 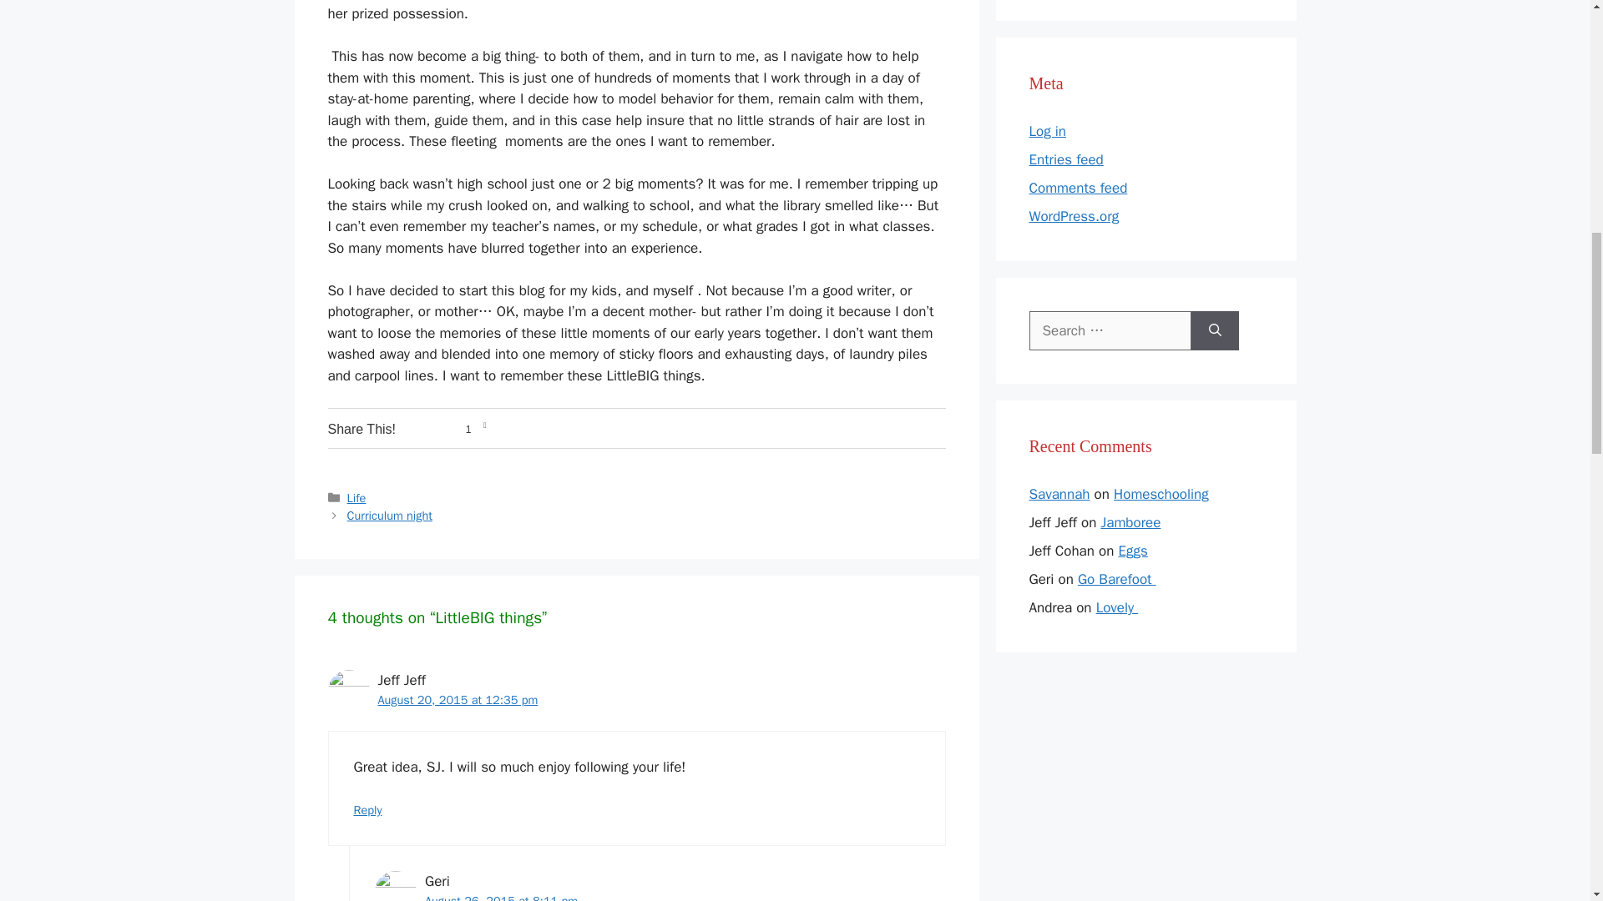 I want to click on August 26, 2015 at 8:11 pm, so click(x=501, y=898).